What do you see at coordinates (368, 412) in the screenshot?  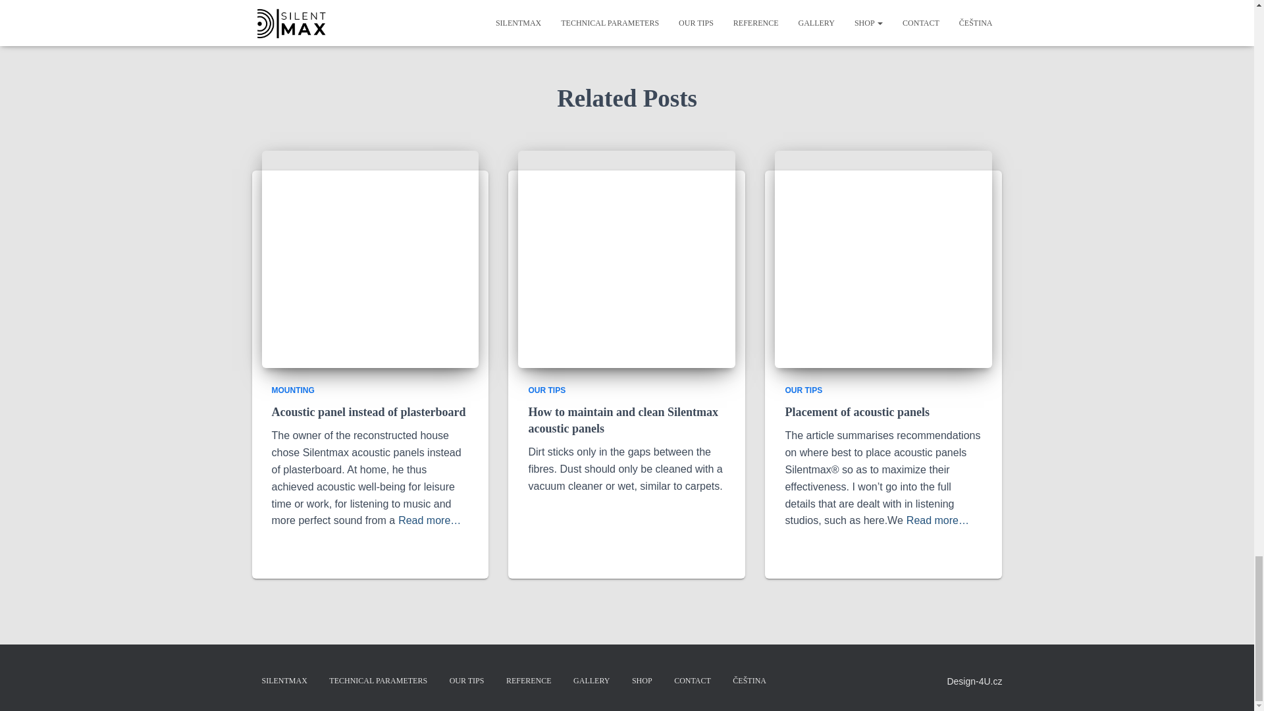 I see `Acoustic panel instead of plasterboard` at bounding box center [368, 412].